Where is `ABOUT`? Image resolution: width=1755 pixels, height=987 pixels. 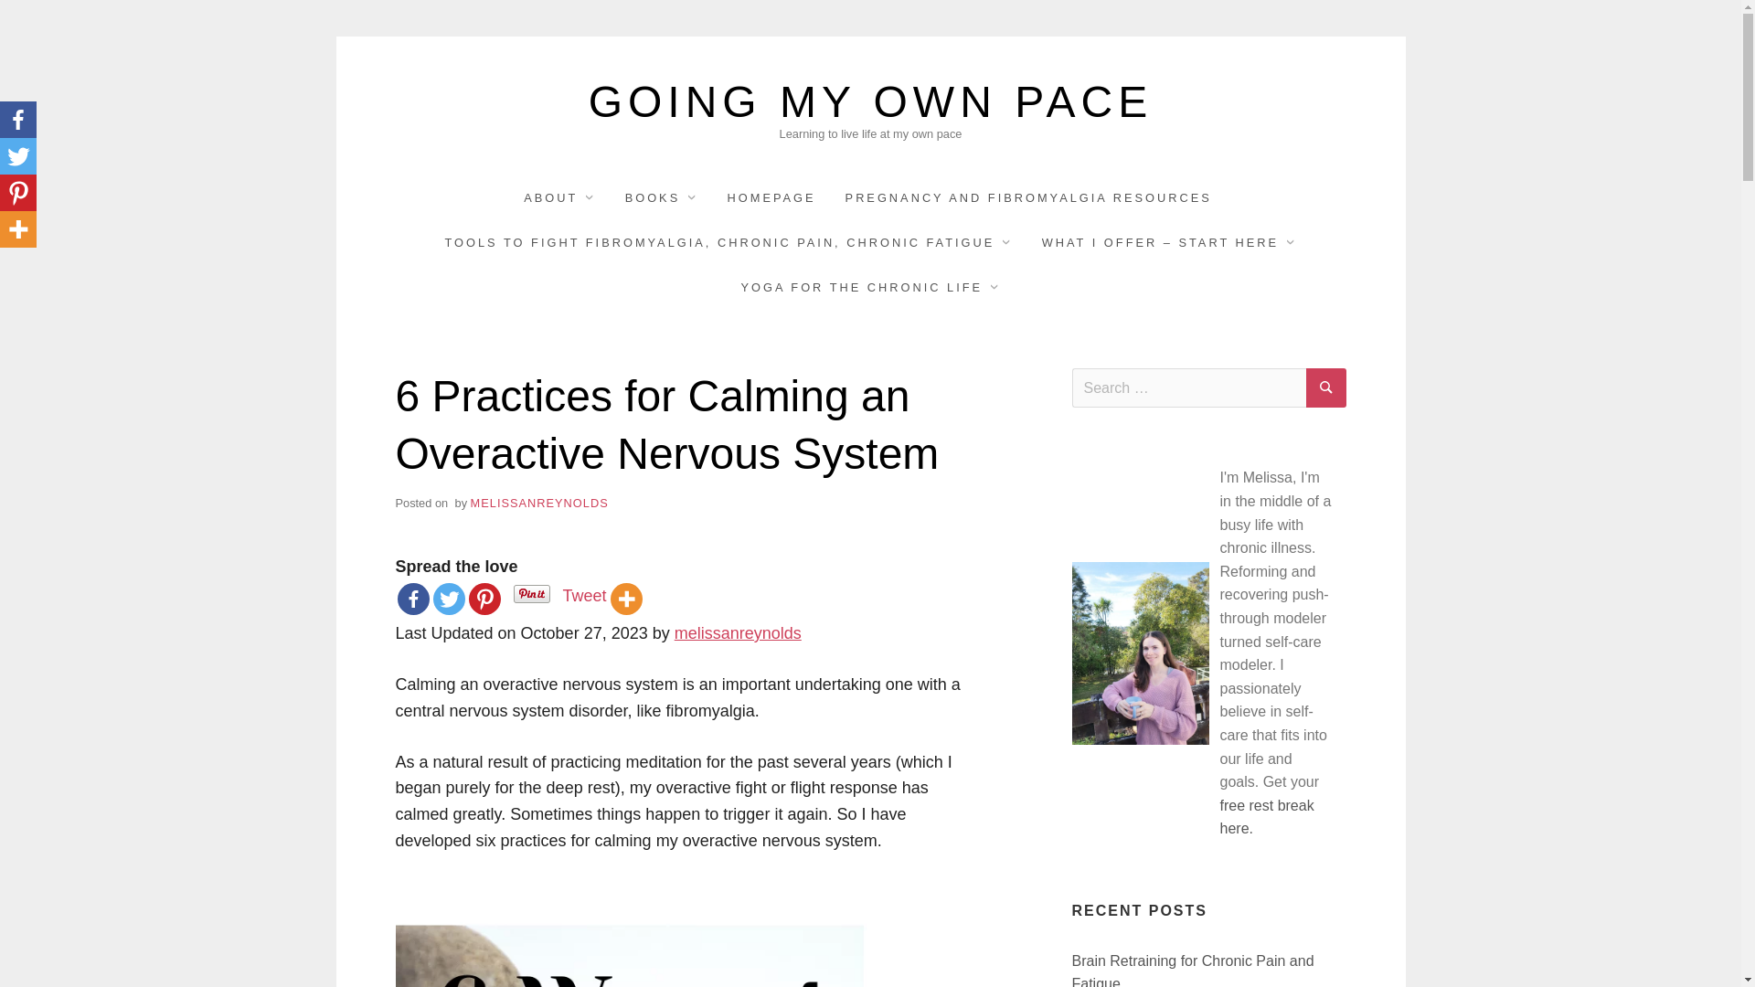 ABOUT is located at coordinates (558, 197).